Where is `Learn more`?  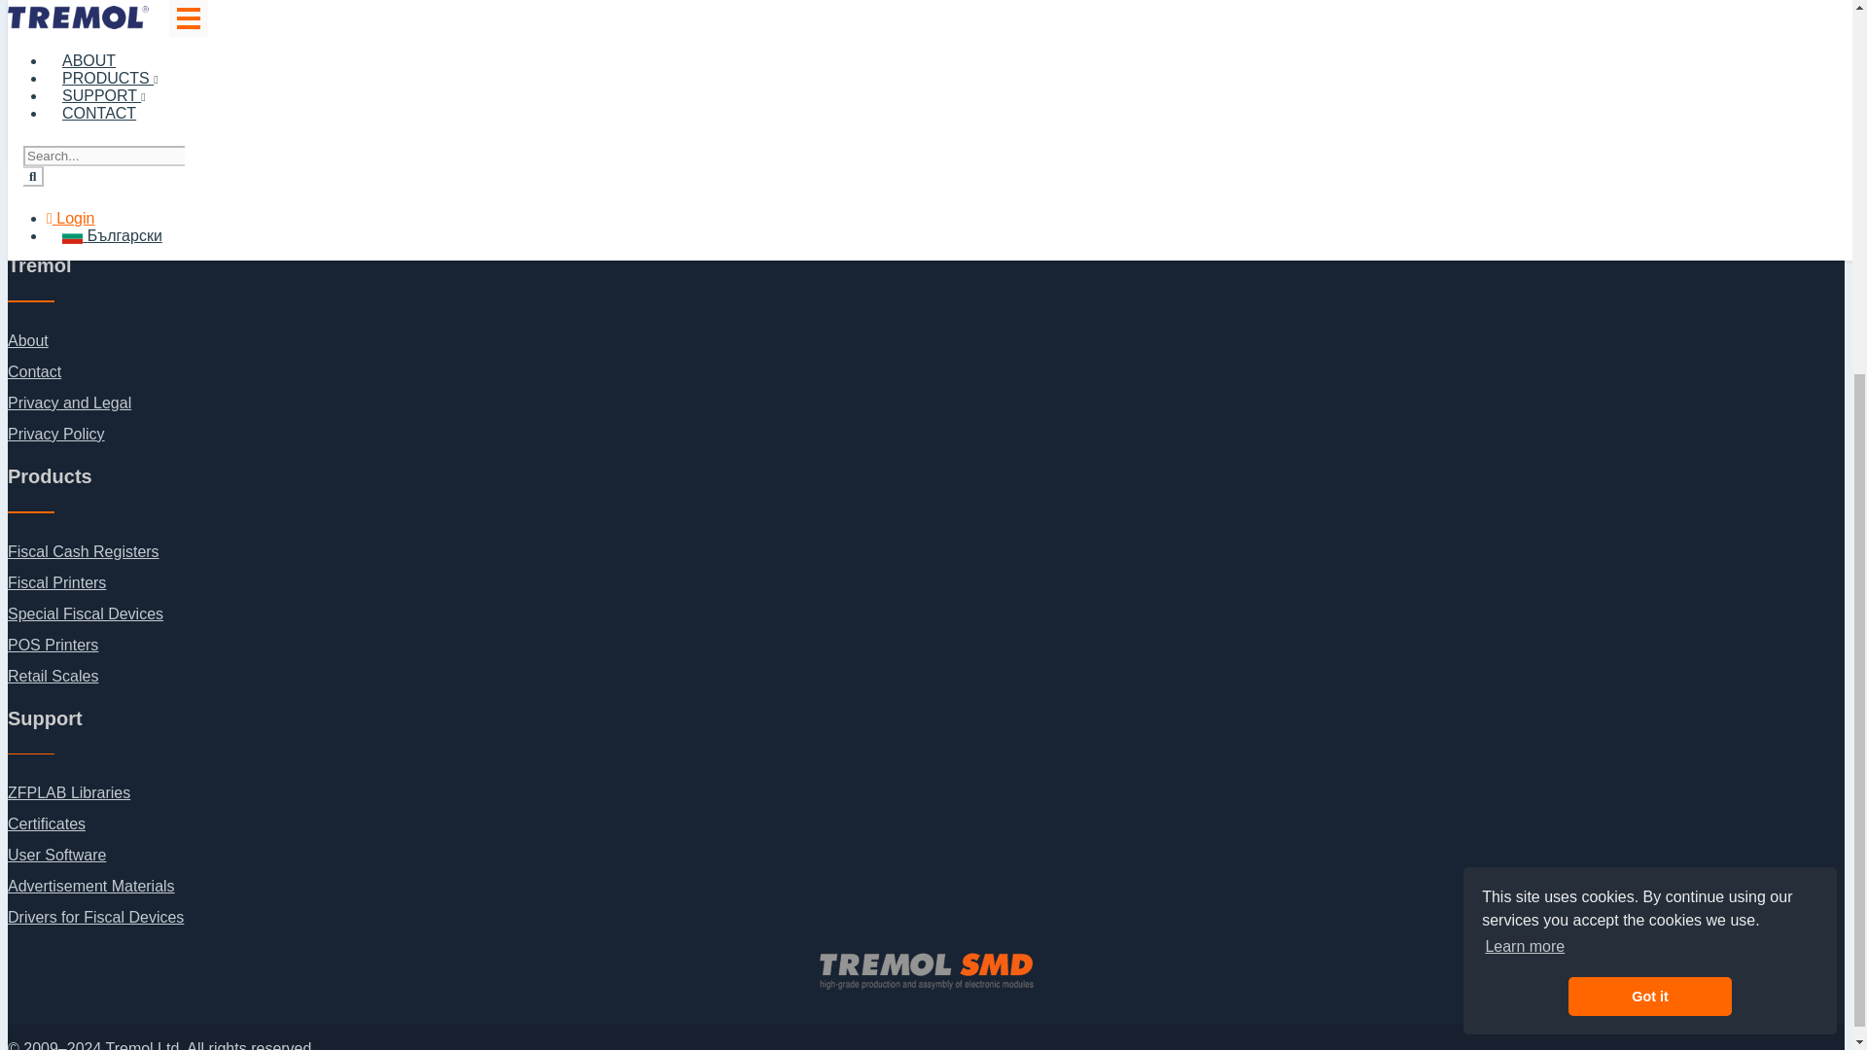
Learn more is located at coordinates (1525, 366).